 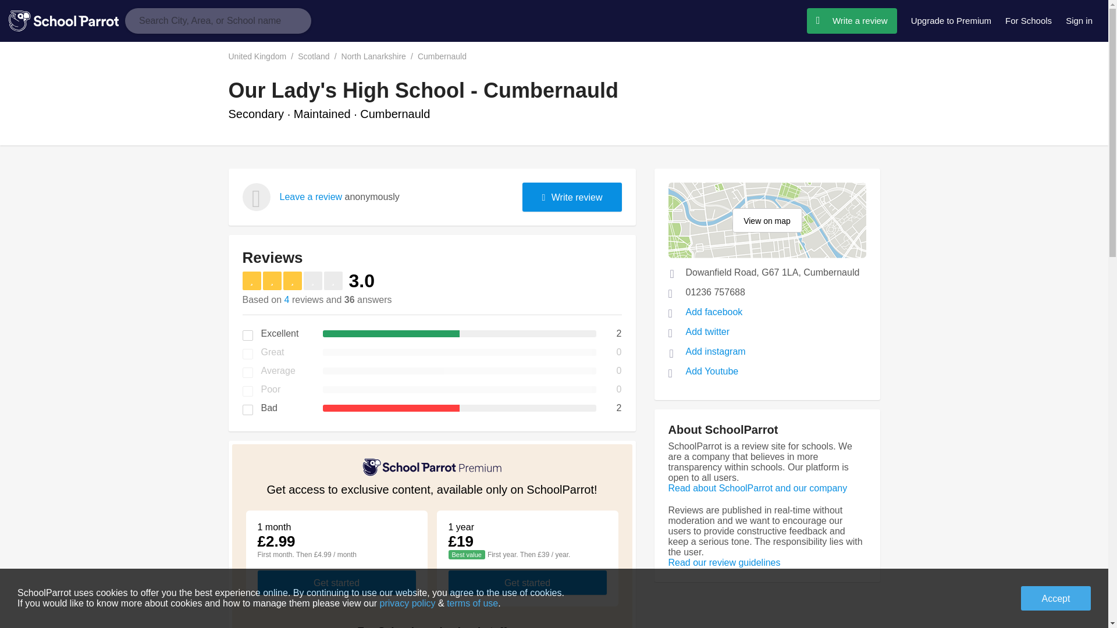 I want to click on Scotland, so click(x=319, y=56).